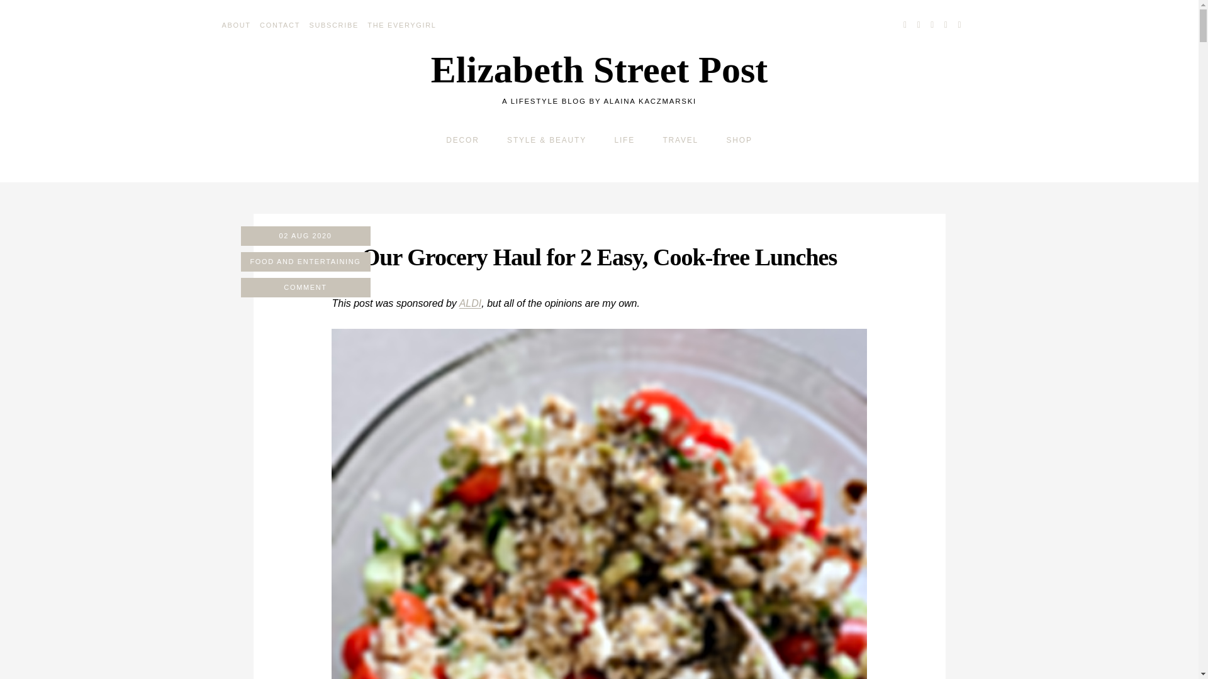 The height and width of the screenshot is (679, 1208). Describe the element at coordinates (624, 140) in the screenshot. I see `LIFE` at that location.